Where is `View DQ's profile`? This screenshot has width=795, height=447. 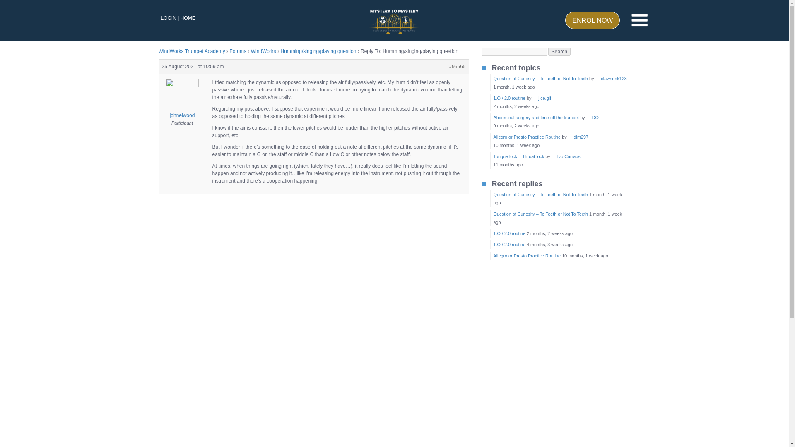
View DQ's profile is located at coordinates (592, 118).